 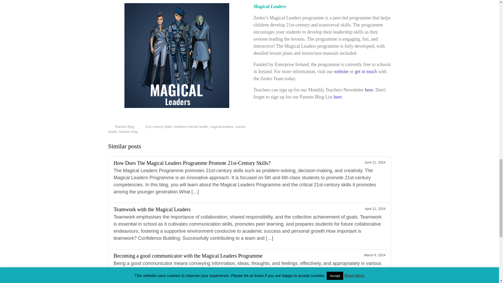 What do you see at coordinates (249, 226) in the screenshot?
I see `Permanent Link to Teamwork with the Magical Leaders` at bounding box center [249, 226].